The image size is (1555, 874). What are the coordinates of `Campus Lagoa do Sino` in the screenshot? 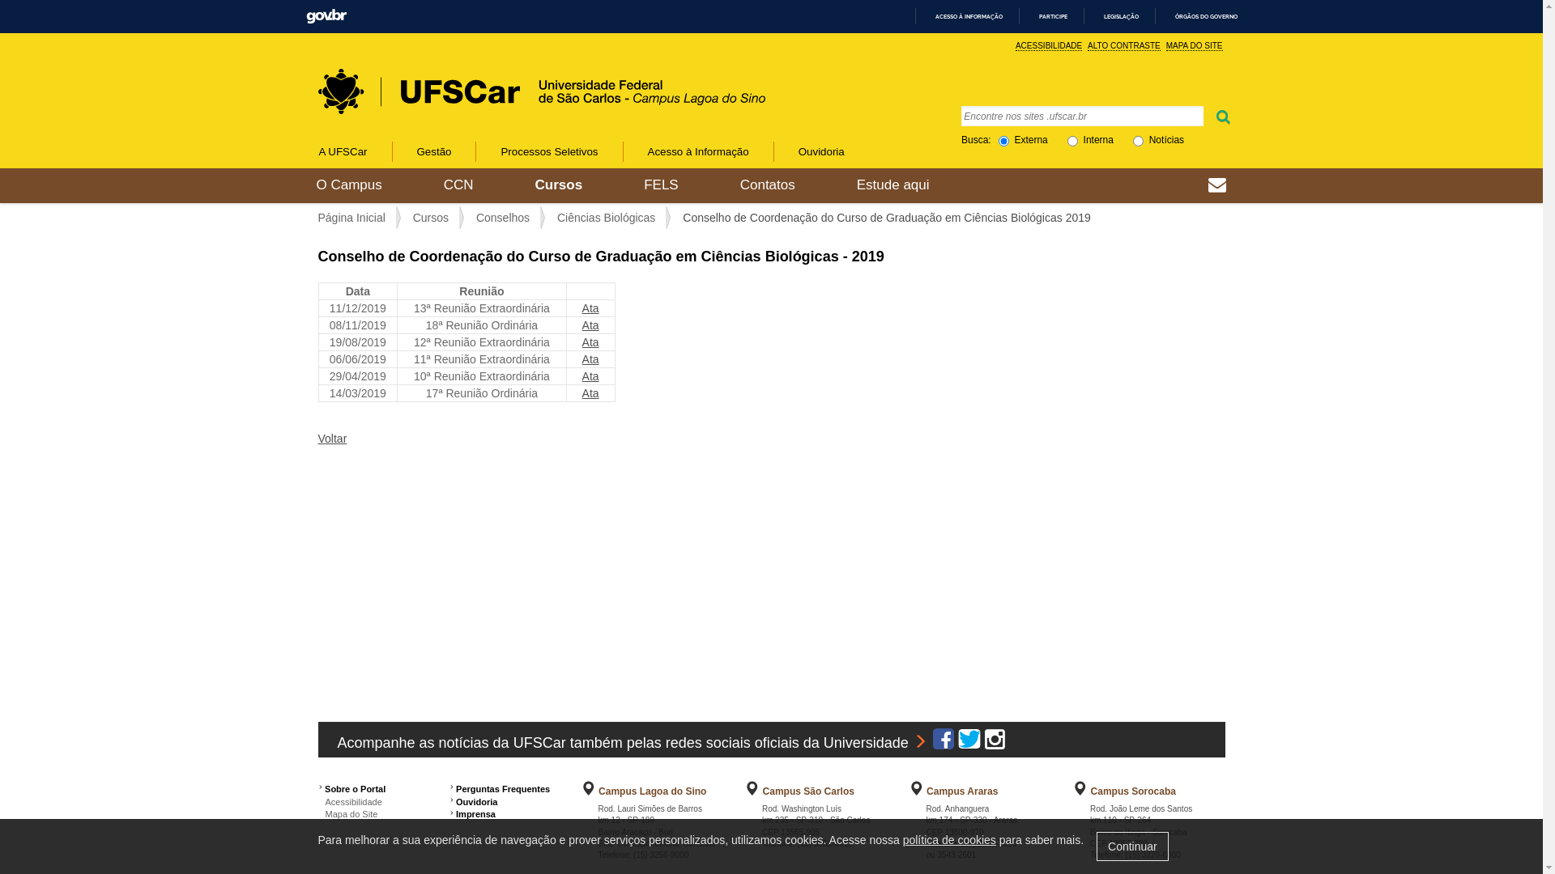 It's located at (653, 791).